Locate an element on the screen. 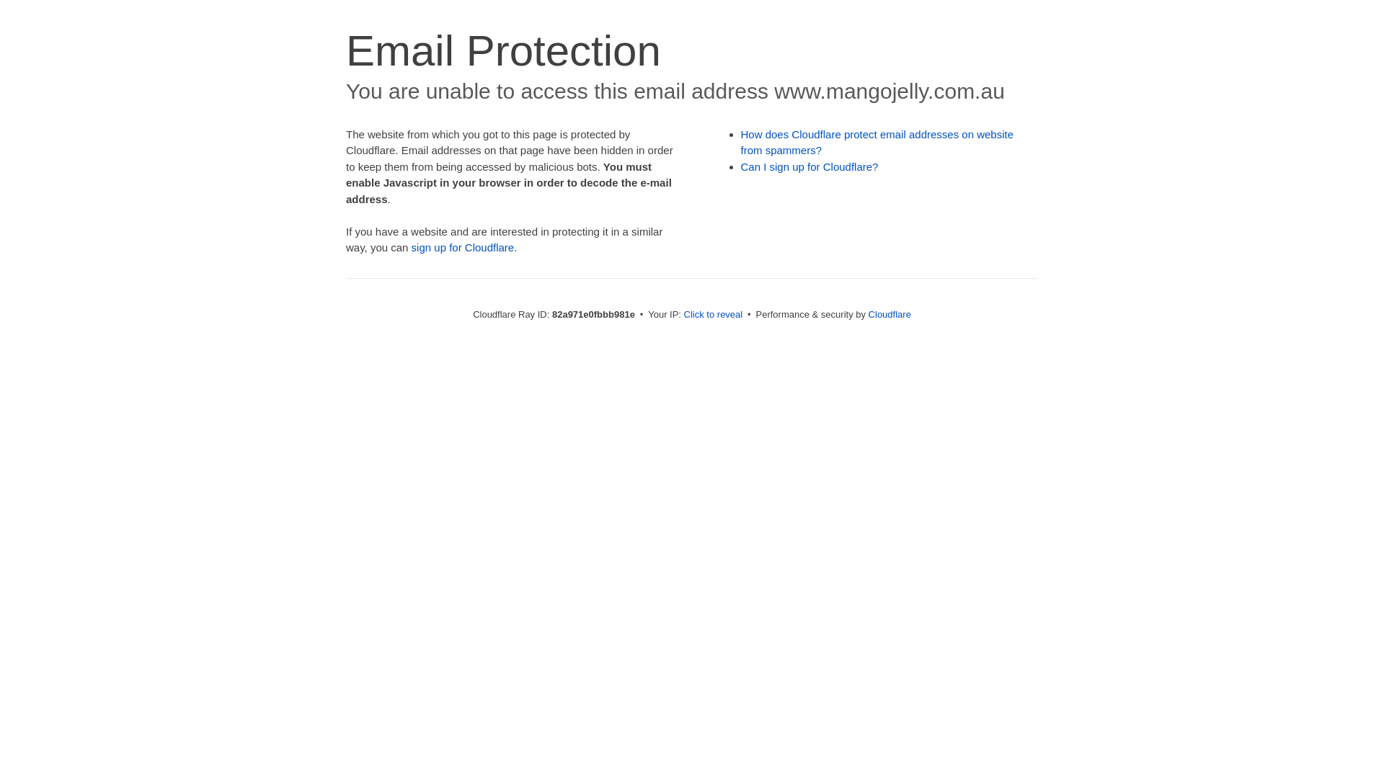  Click to reveal is located at coordinates (714, 314).